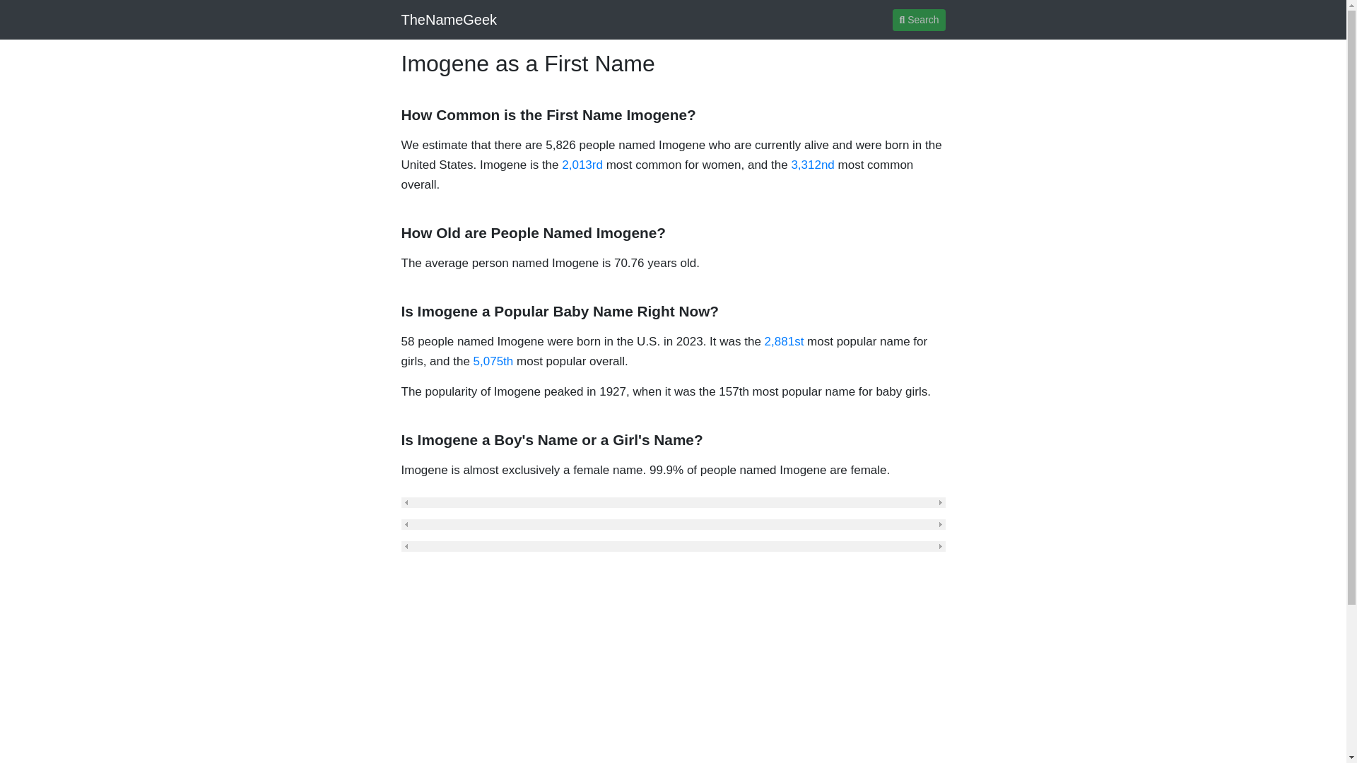 This screenshot has width=1357, height=763. I want to click on TheNameGeek, so click(450, 19).